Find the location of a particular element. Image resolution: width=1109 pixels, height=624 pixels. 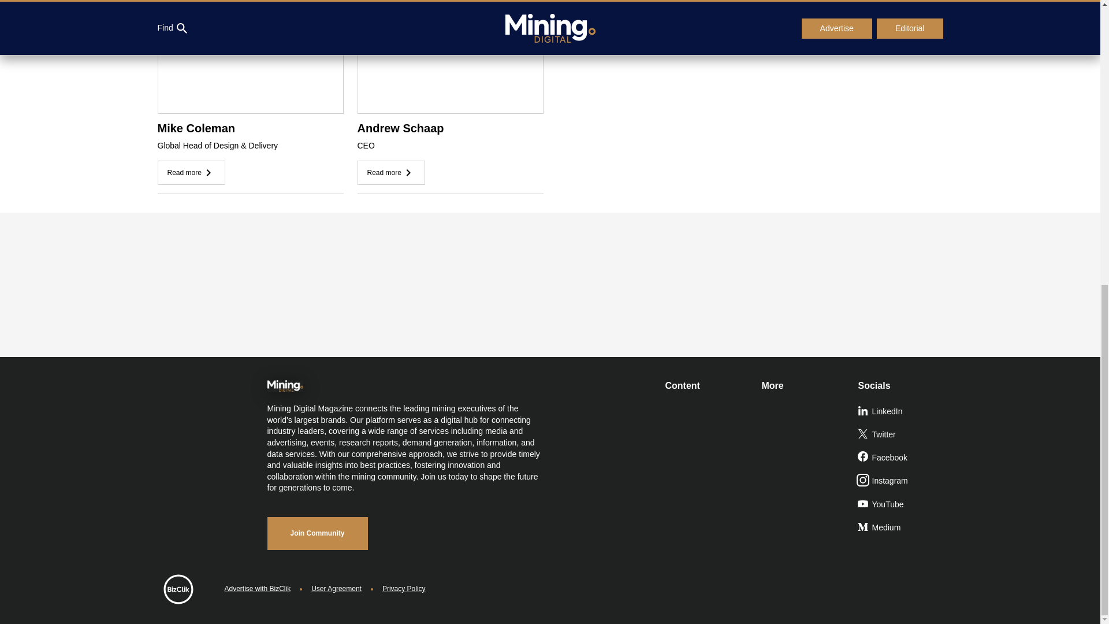

LinkedIn is located at coordinates (901, 412).